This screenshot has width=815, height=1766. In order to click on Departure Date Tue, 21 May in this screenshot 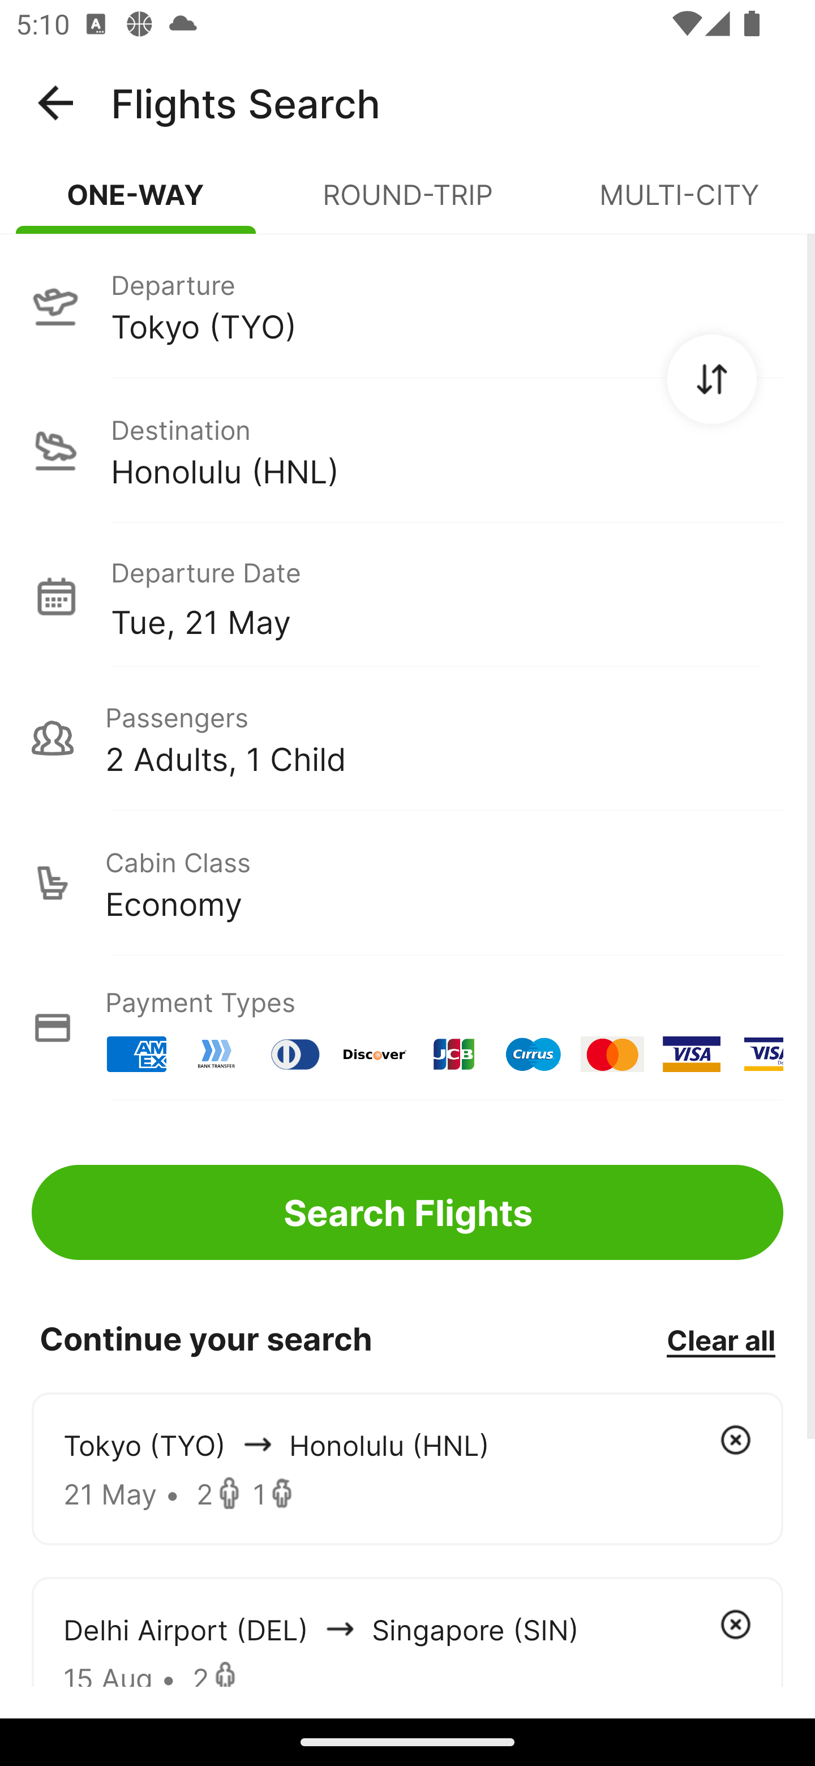, I will do `click(447, 595)`.